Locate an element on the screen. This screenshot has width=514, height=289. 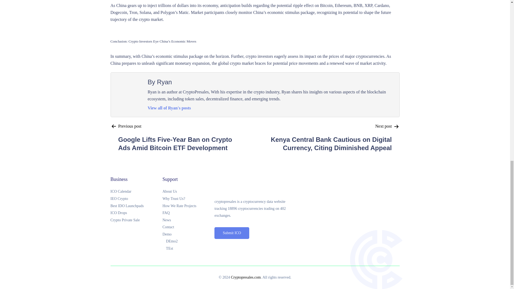
IEO Crypto is located at coordinates (136, 199).